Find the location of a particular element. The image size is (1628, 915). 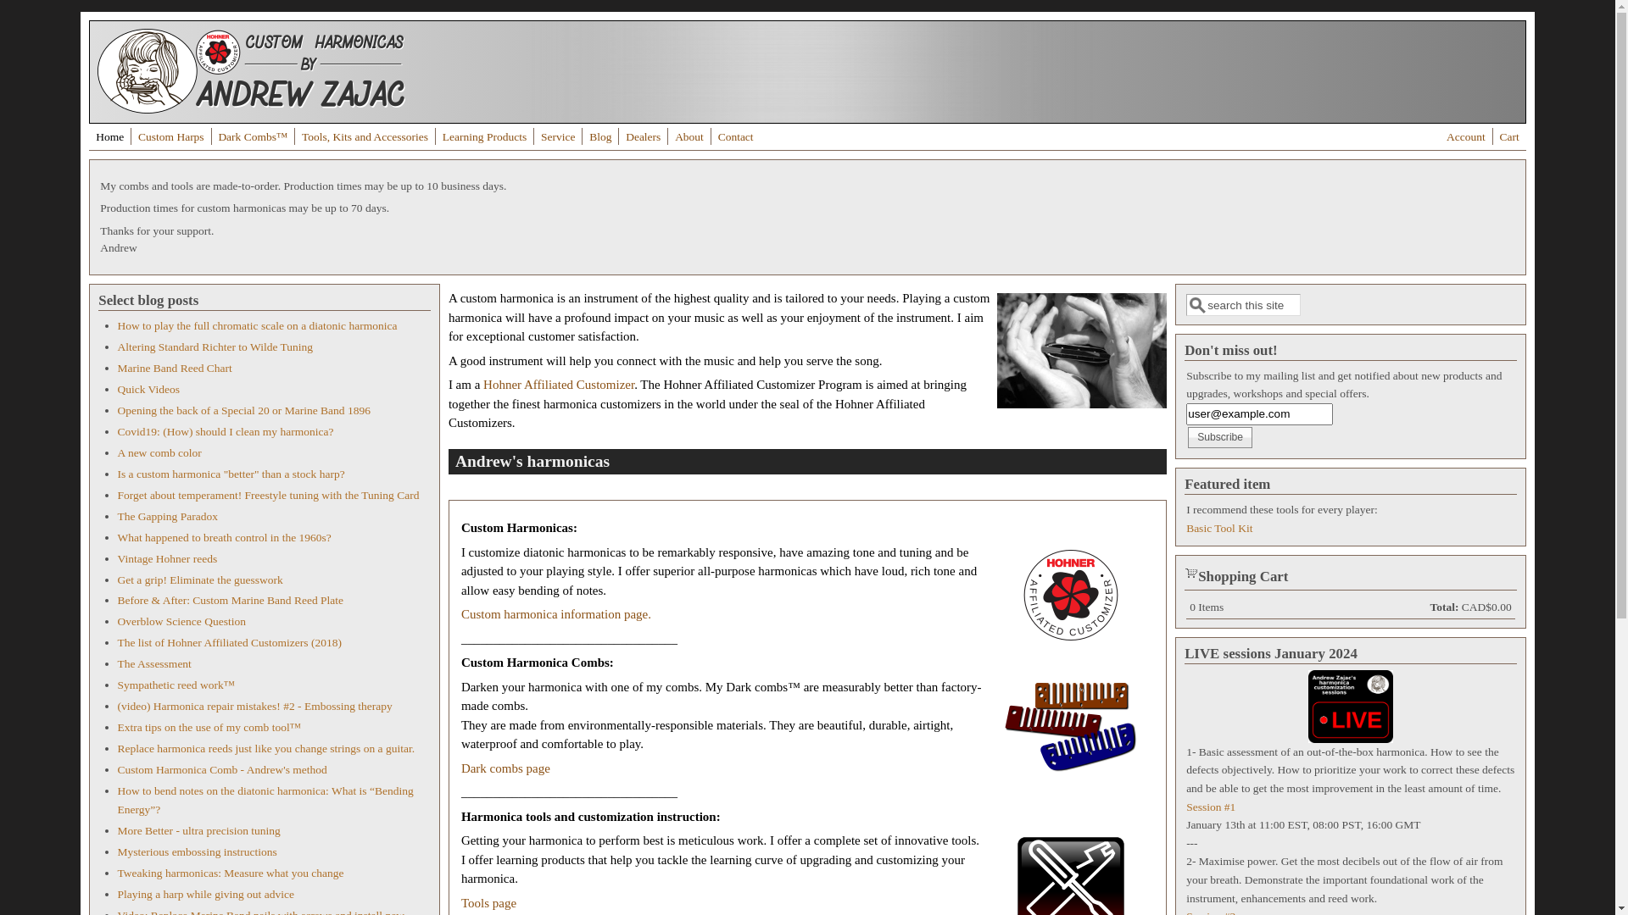

Home is located at coordinates (110, 137).